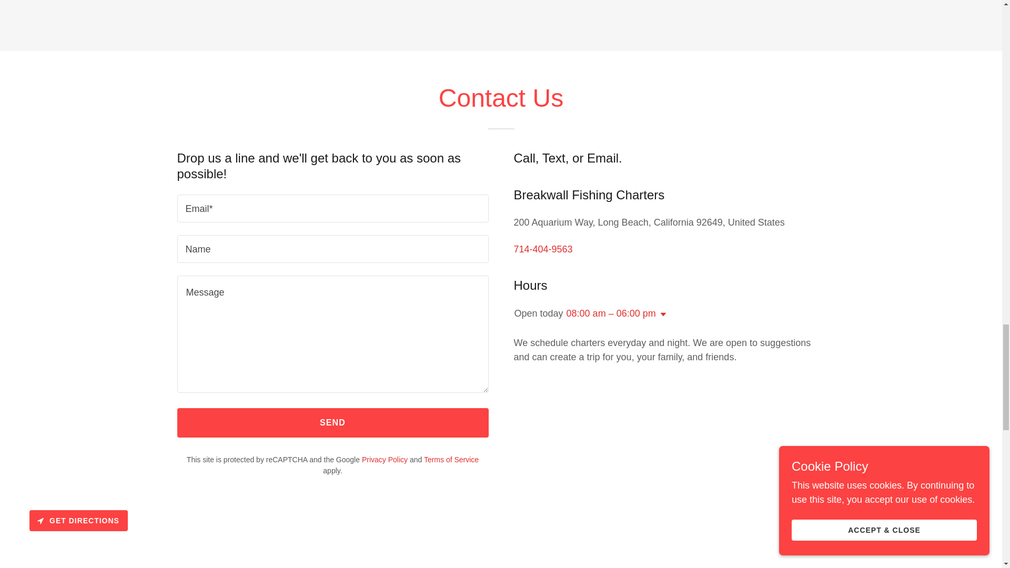 Image resolution: width=1010 pixels, height=568 pixels. I want to click on GET DIRECTIONS, so click(78, 520).